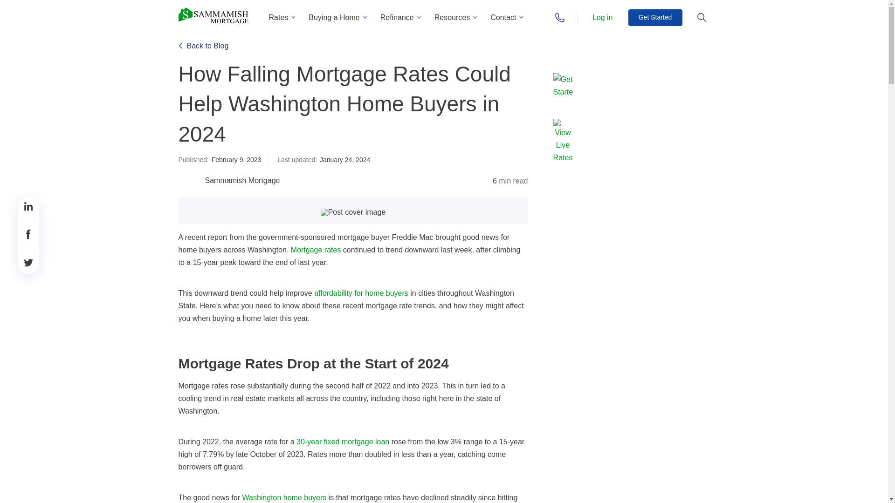  Describe the element at coordinates (203, 46) in the screenshot. I see `Back to Blog` at that location.